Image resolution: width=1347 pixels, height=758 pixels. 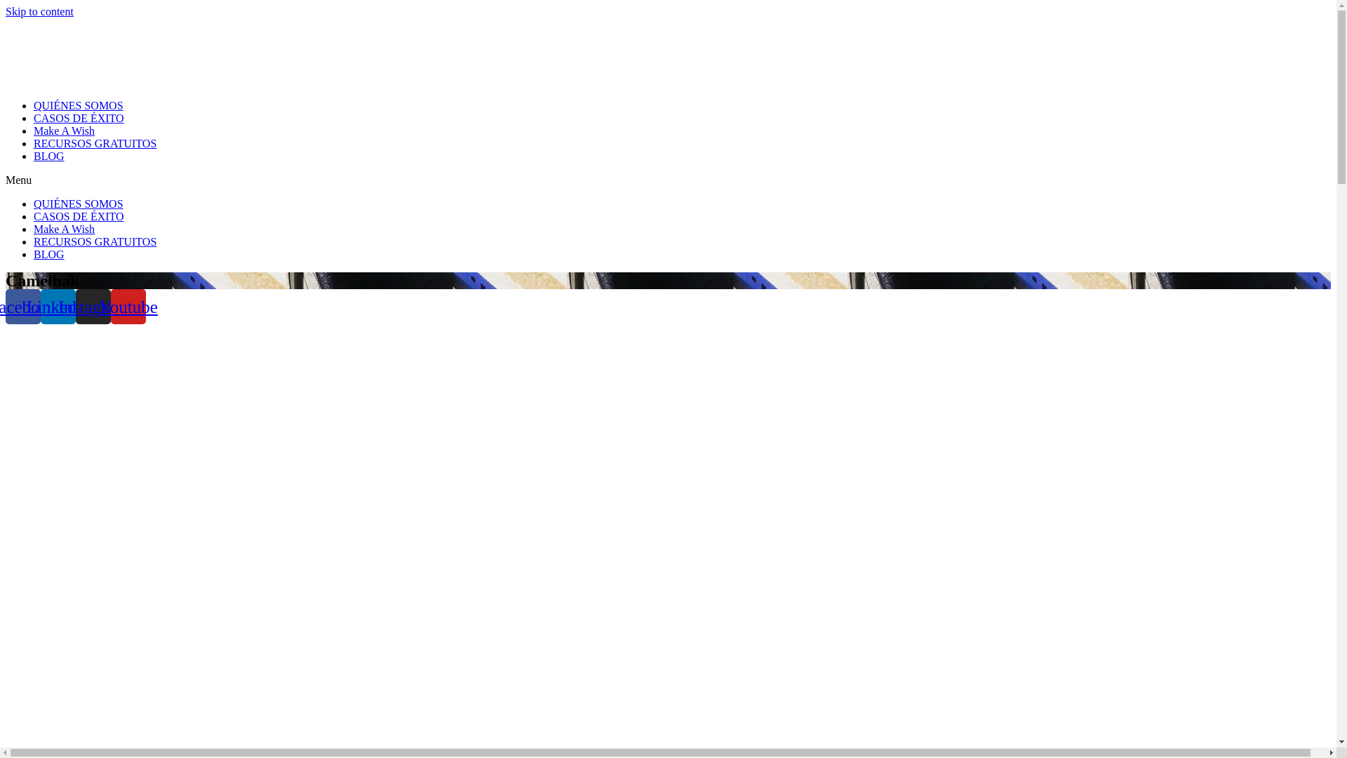 What do you see at coordinates (128, 307) in the screenshot?
I see `Youtube` at bounding box center [128, 307].